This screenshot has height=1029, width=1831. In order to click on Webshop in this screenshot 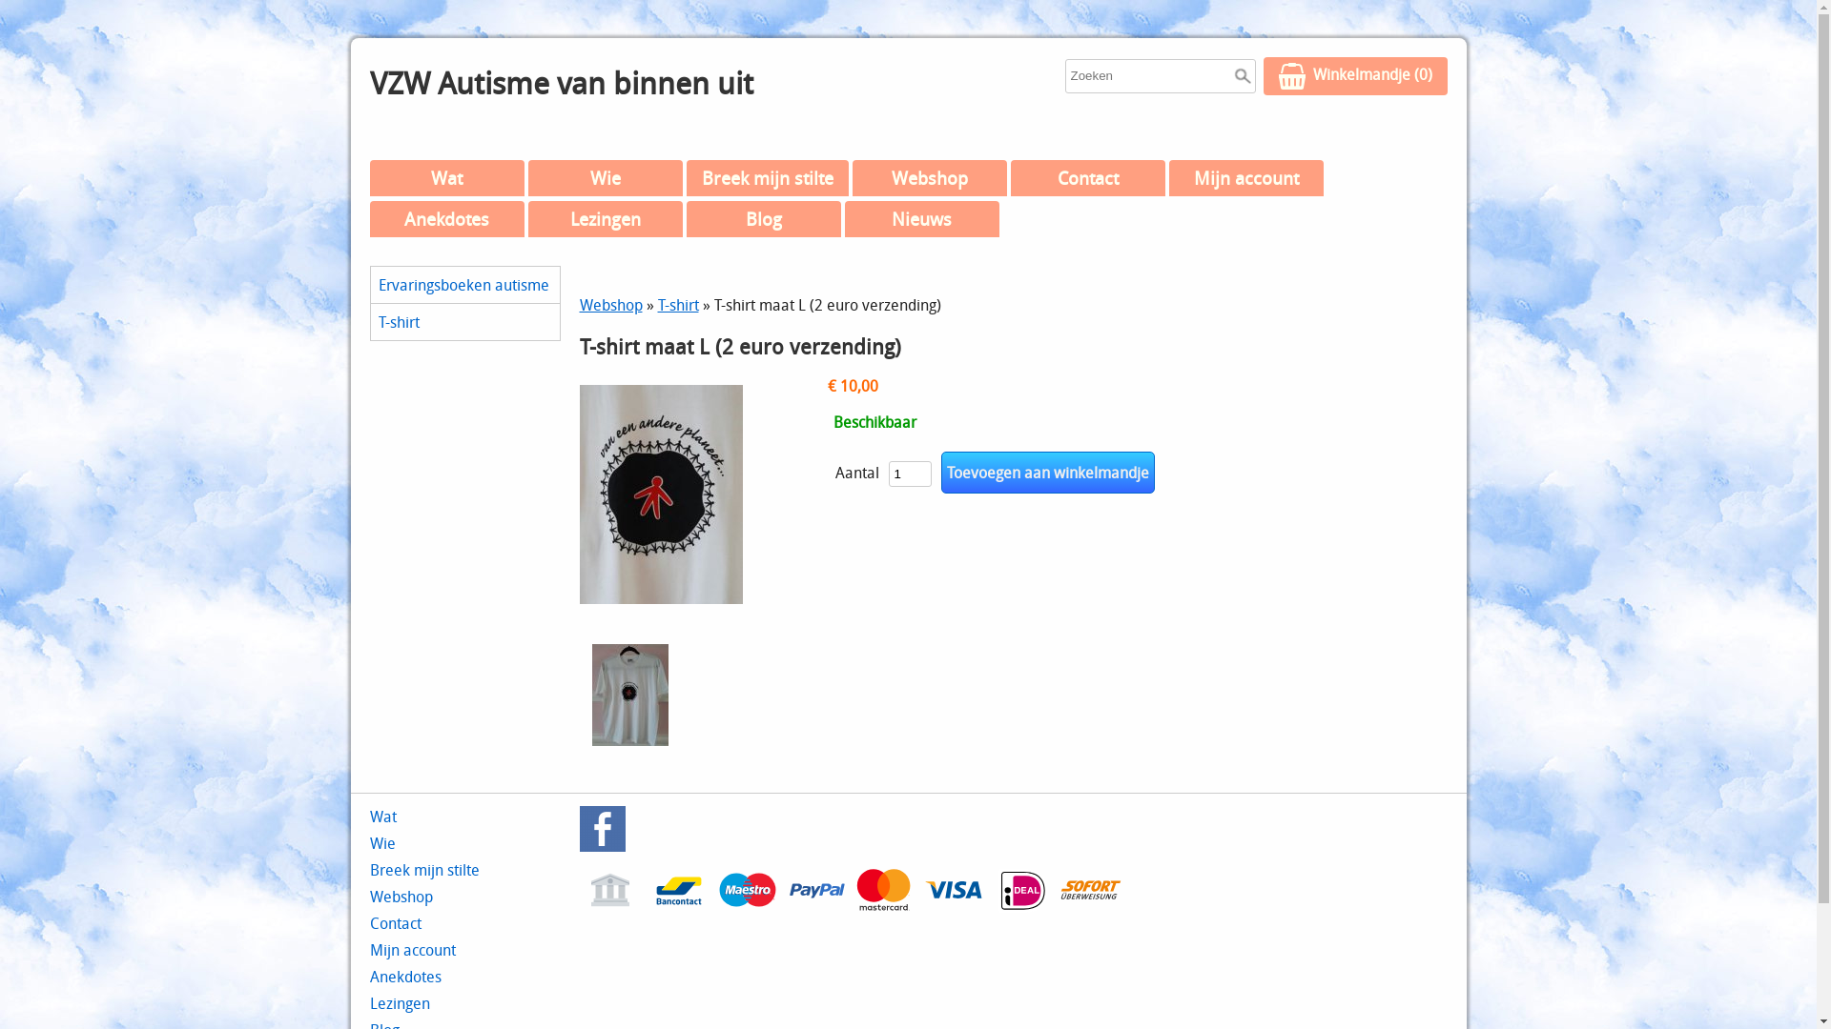, I will do `click(611, 305)`.